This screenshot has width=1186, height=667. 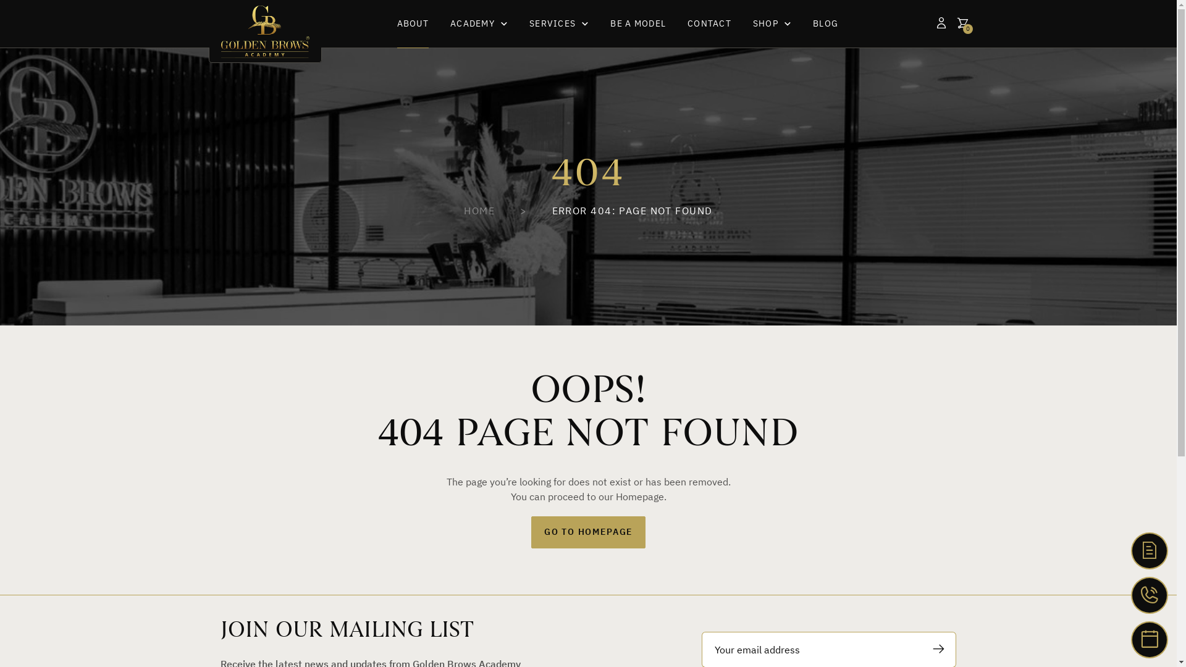 I want to click on ABOUT, so click(x=413, y=23).